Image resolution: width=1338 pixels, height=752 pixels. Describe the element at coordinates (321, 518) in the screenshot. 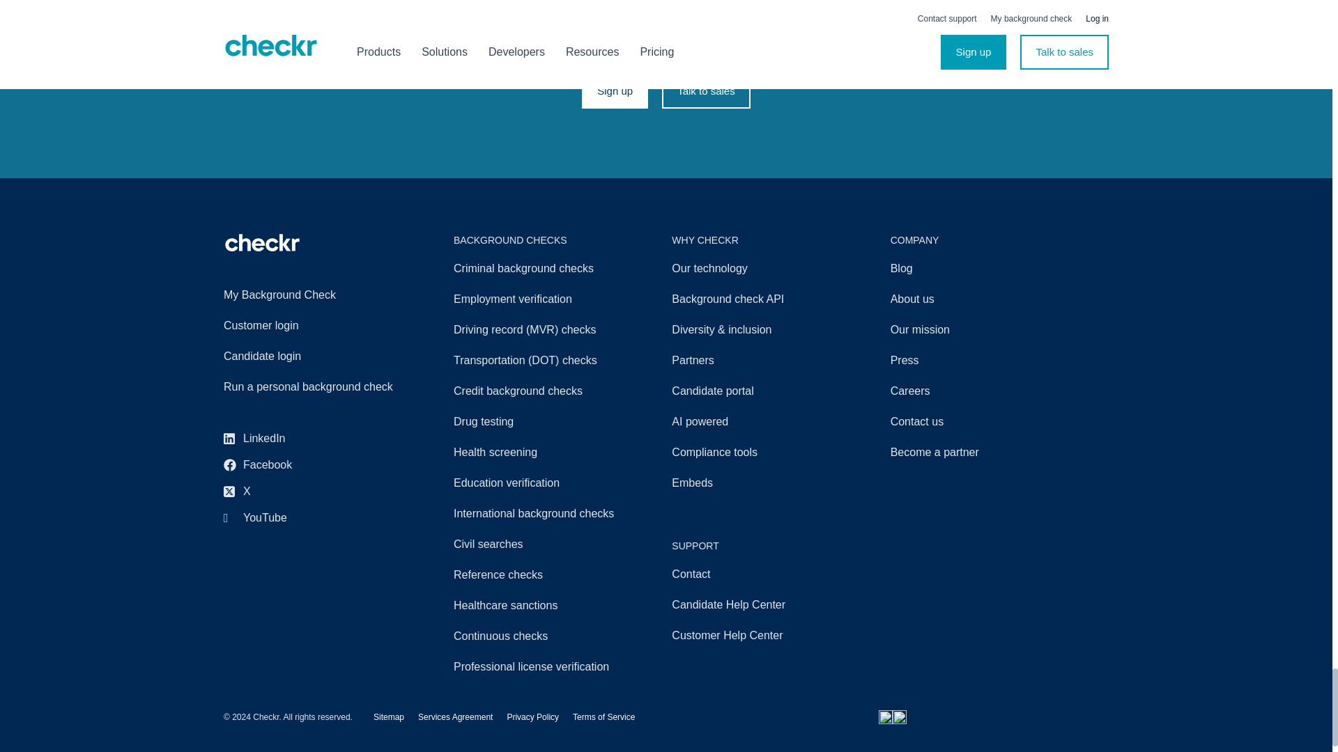

I see `YouTube` at that location.